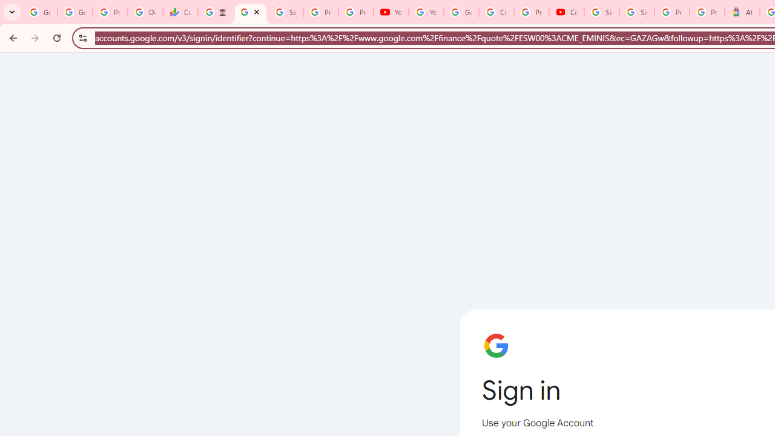 Image resolution: width=775 pixels, height=436 pixels. I want to click on Sign in - Google Accounts, so click(285, 12).